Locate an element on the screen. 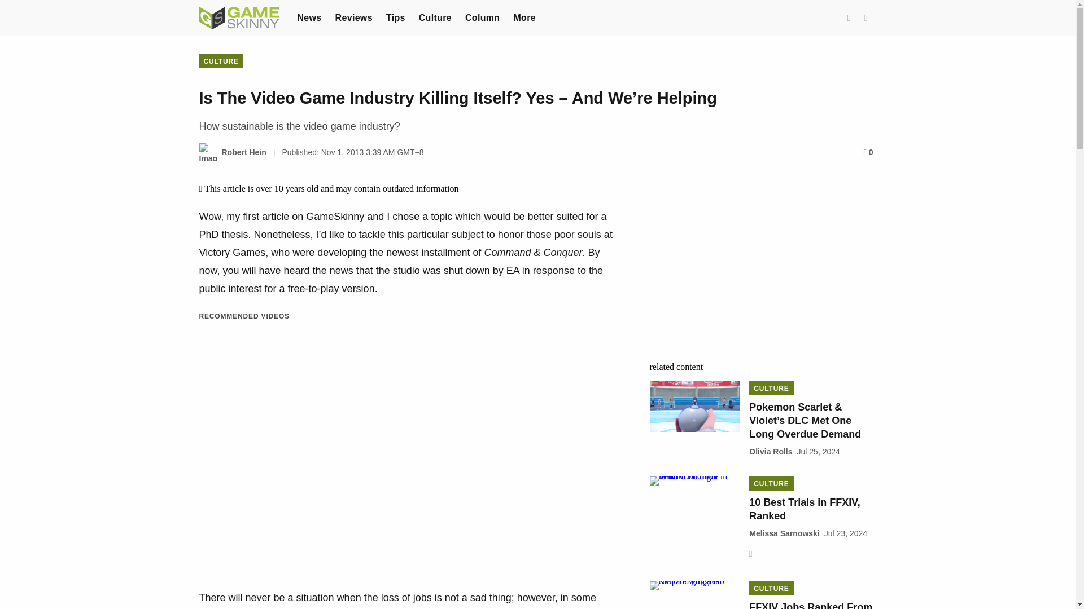  Column is located at coordinates (482, 17).